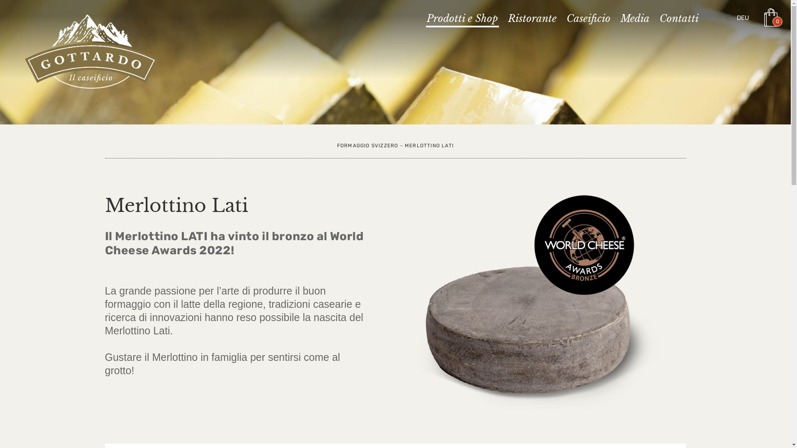  I want to click on 0, so click(773, 17).